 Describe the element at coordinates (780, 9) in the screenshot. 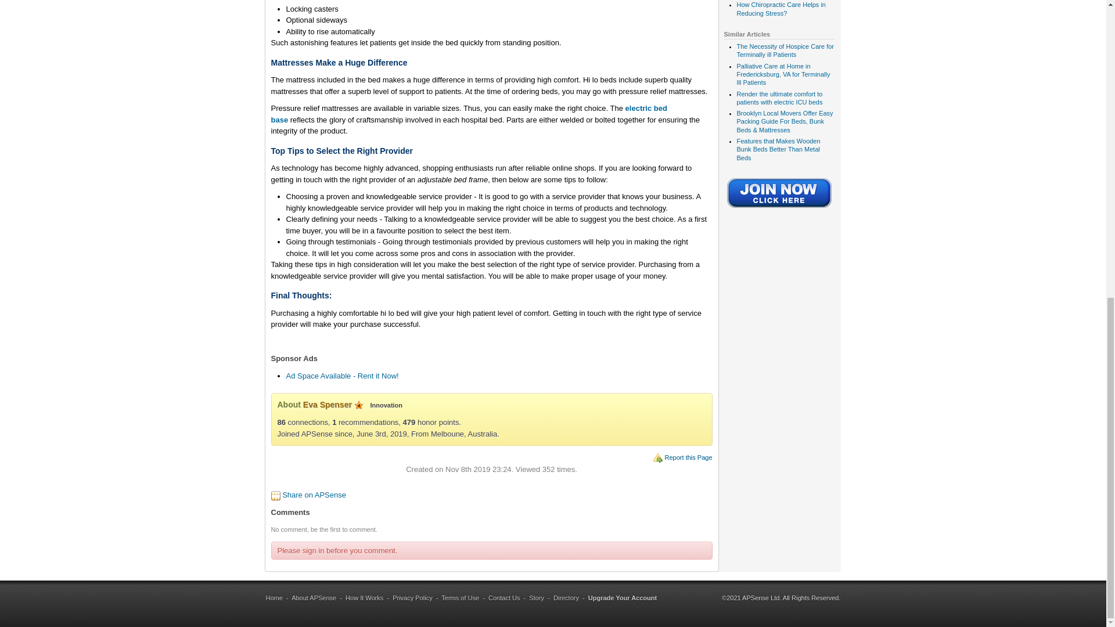

I see `How Chiropractic Care Helps in Reducing Stress?` at that location.